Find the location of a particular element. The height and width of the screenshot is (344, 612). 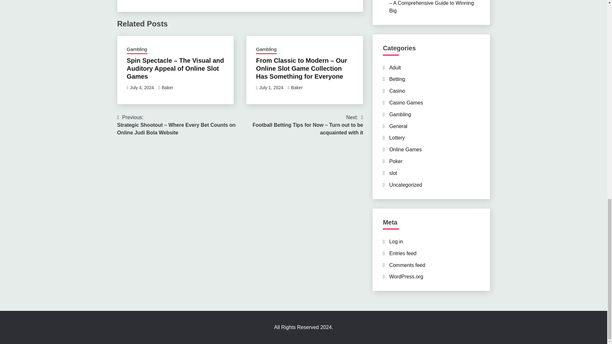

Gambling is located at coordinates (266, 50).